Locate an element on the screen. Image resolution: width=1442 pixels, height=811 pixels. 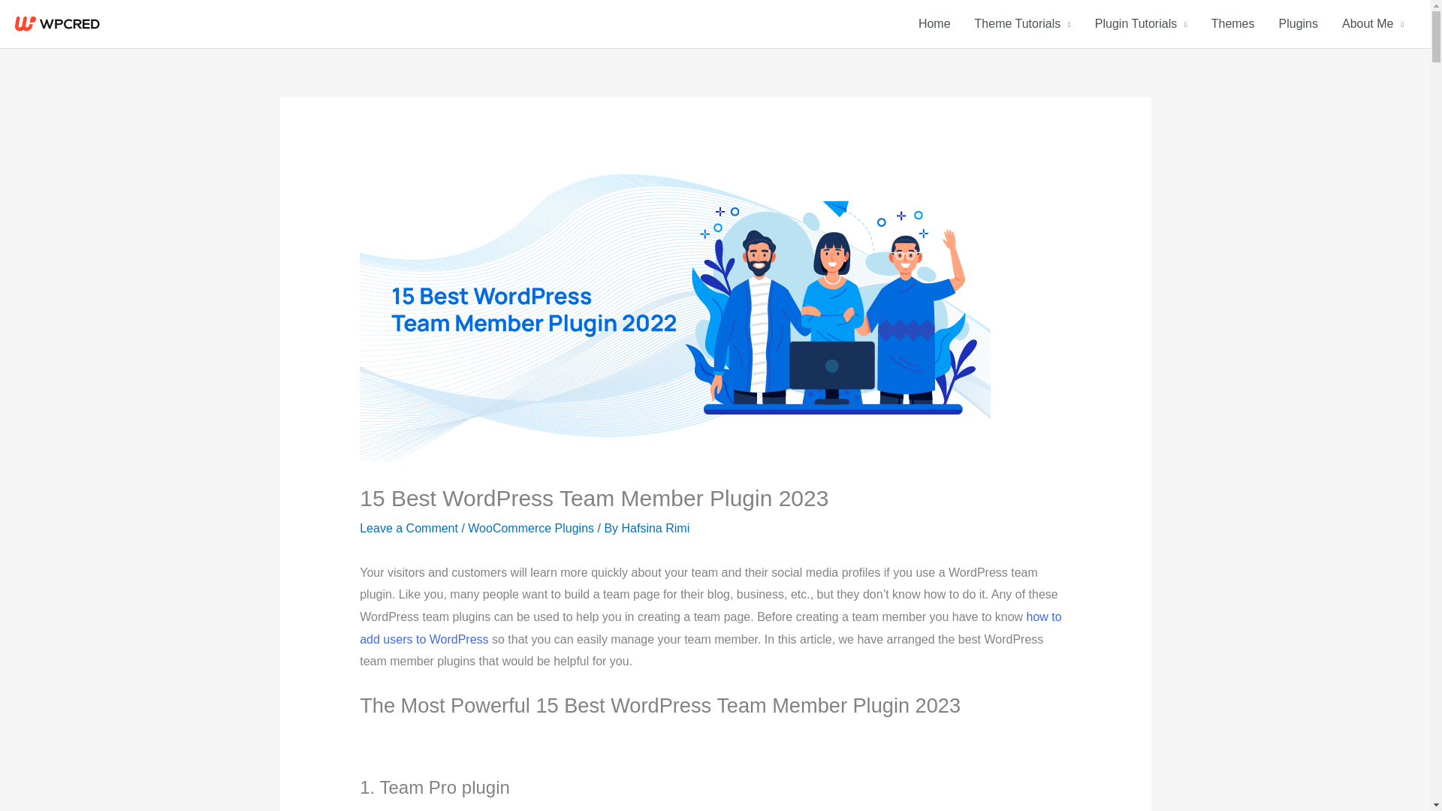
WooCommerce Plugins is located at coordinates (530, 528).